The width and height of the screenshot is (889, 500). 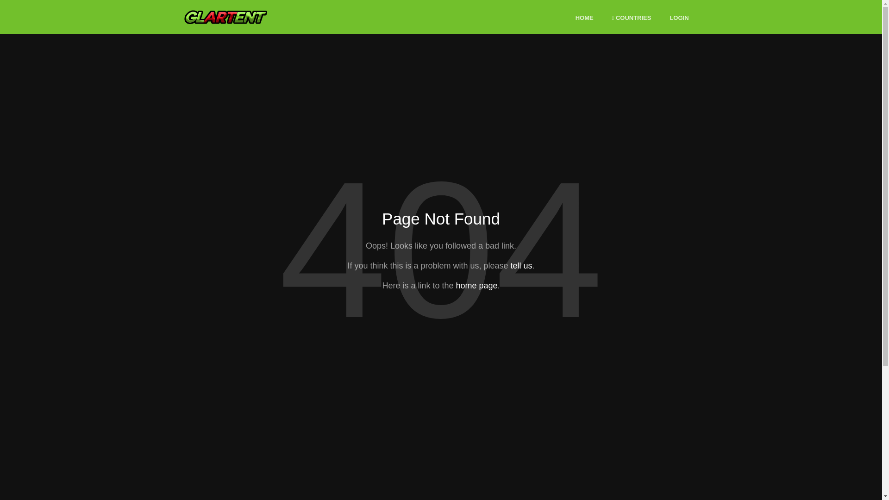 What do you see at coordinates (584, 18) in the screenshot?
I see `HOME` at bounding box center [584, 18].